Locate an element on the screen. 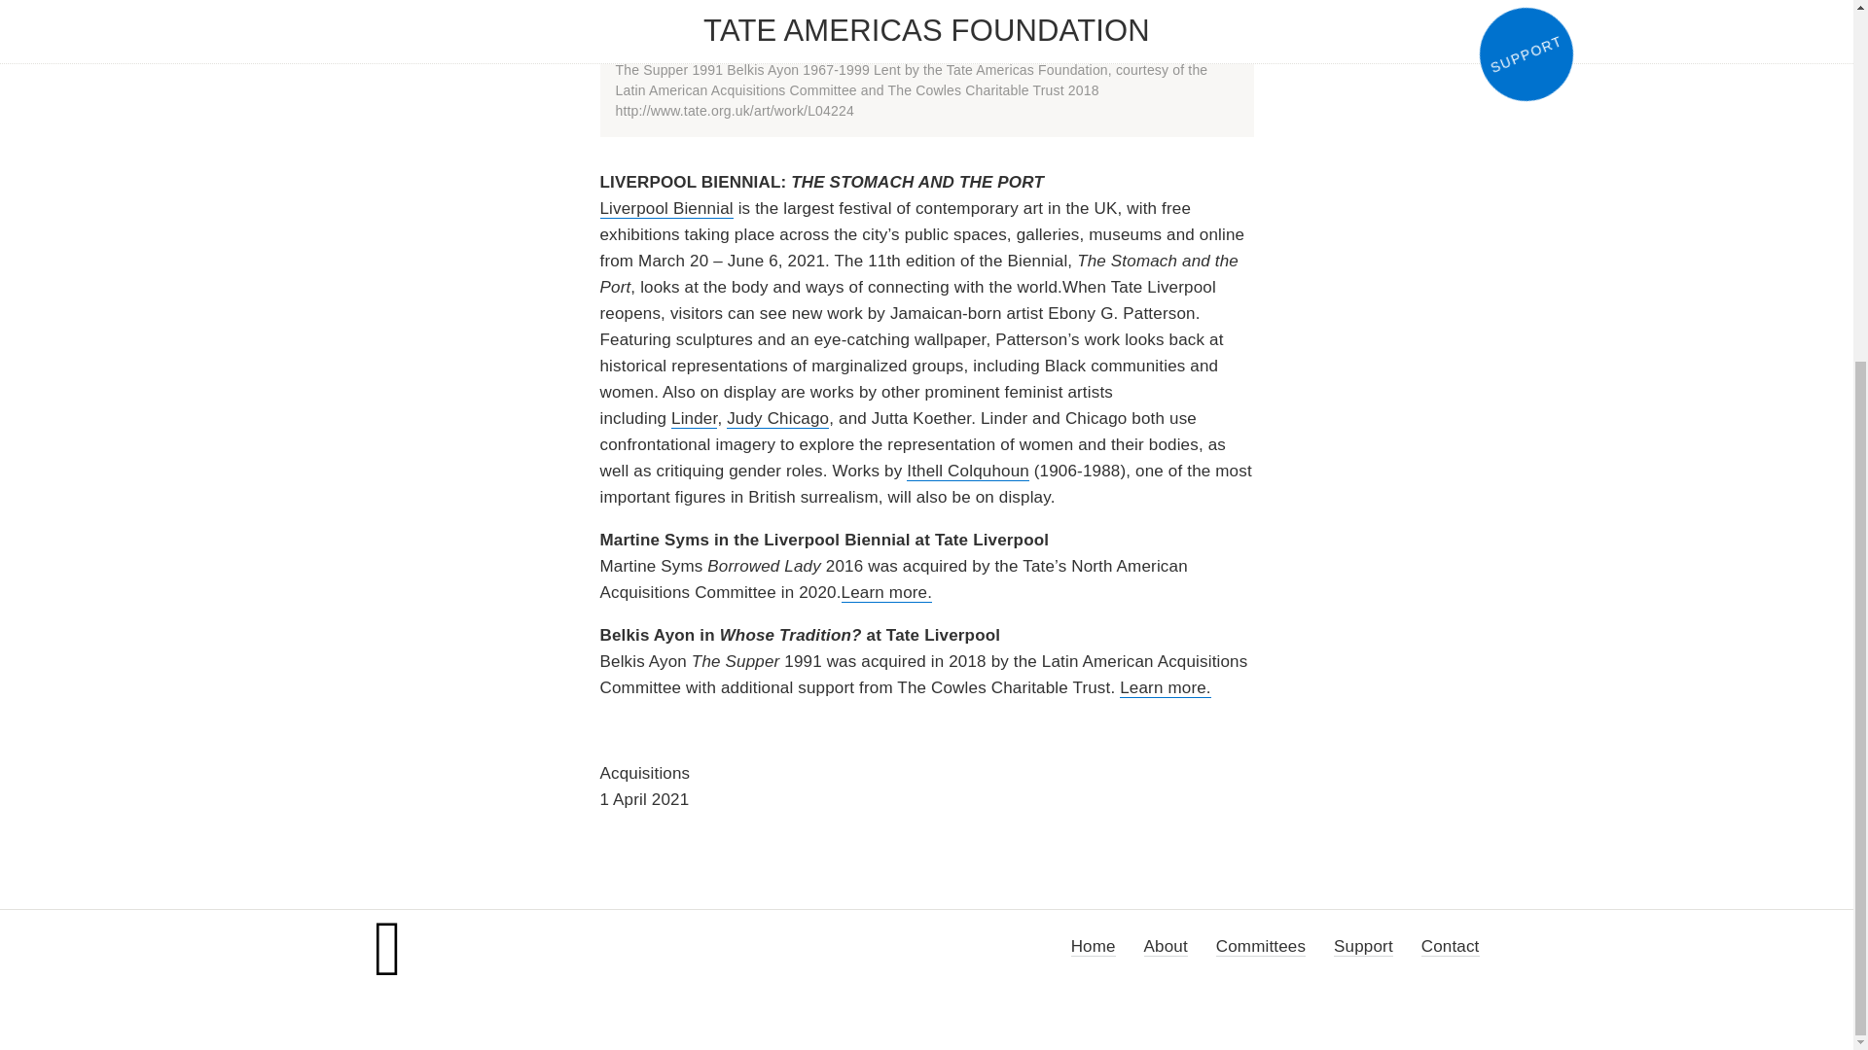 The width and height of the screenshot is (1868, 1050). Support is located at coordinates (1363, 947).